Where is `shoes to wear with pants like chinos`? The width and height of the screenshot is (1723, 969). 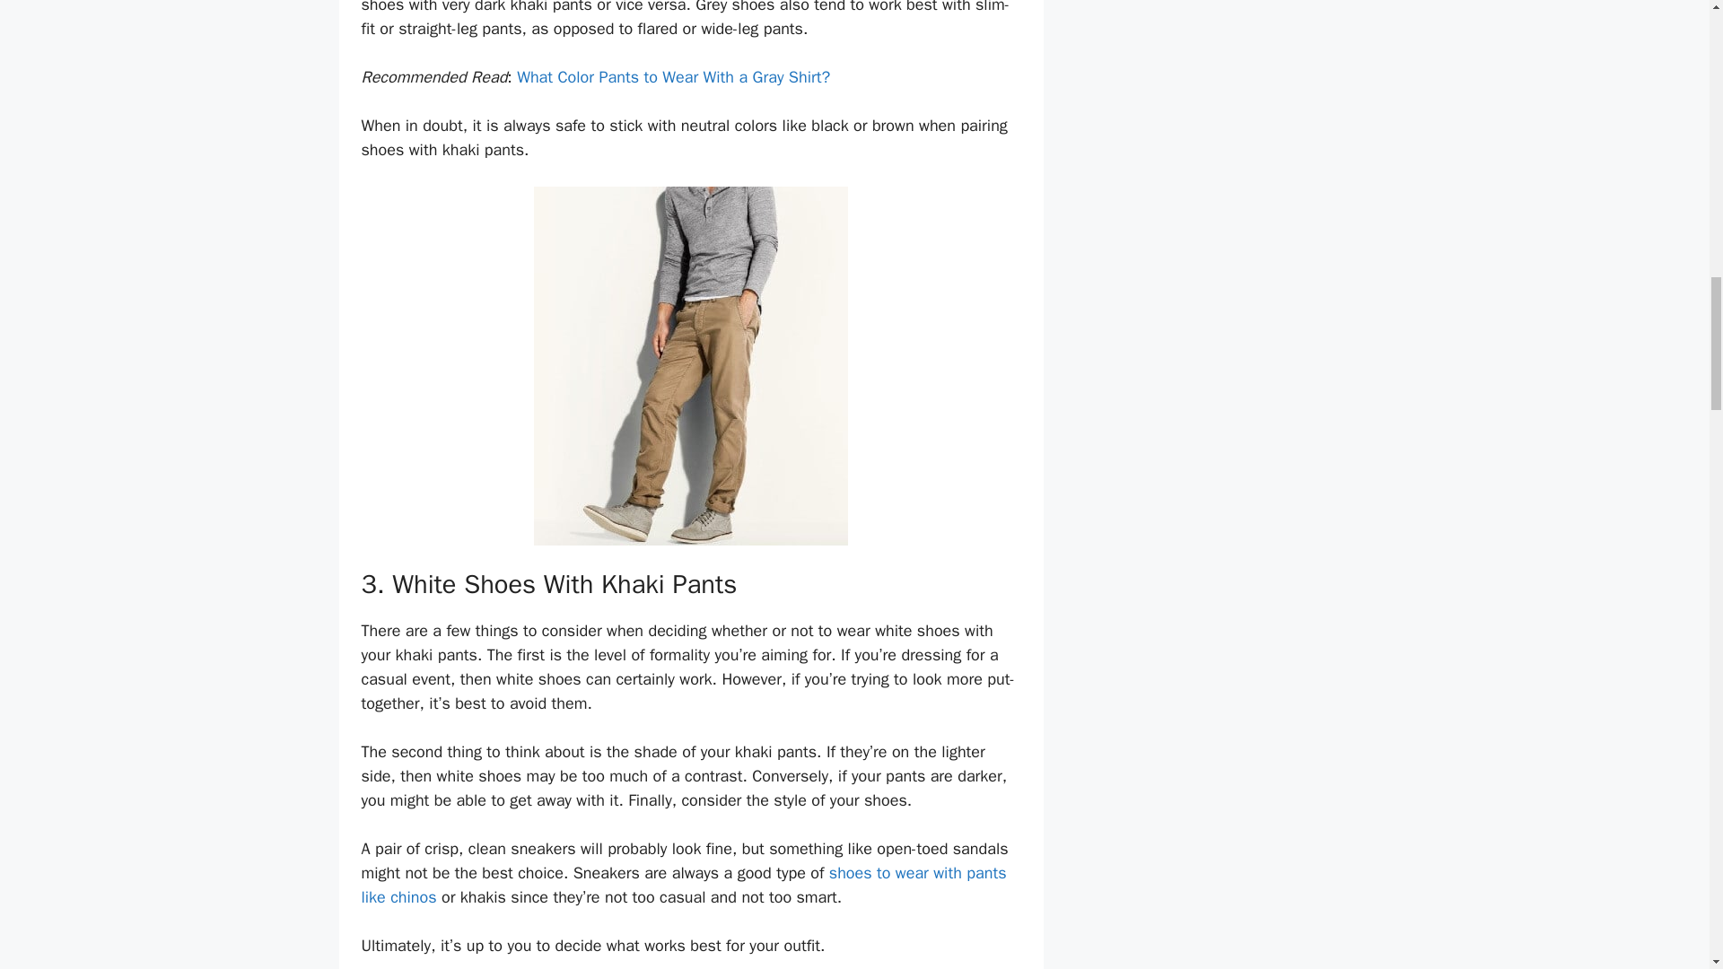 shoes to wear with pants like chinos is located at coordinates (683, 885).